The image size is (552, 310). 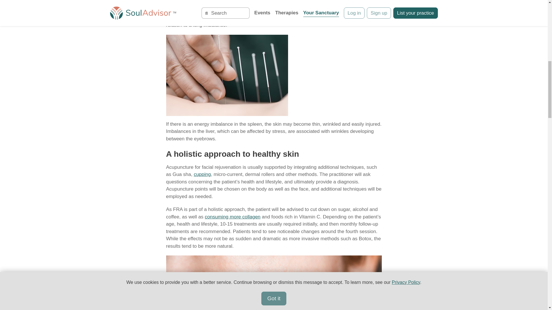 What do you see at coordinates (202, 174) in the screenshot?
I see `cupping` at bounding box center [202, 174].